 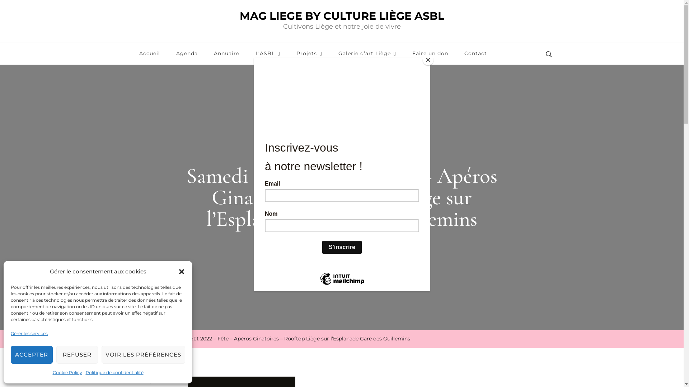 I want to click on Accueil, so click(x=141, y=339).